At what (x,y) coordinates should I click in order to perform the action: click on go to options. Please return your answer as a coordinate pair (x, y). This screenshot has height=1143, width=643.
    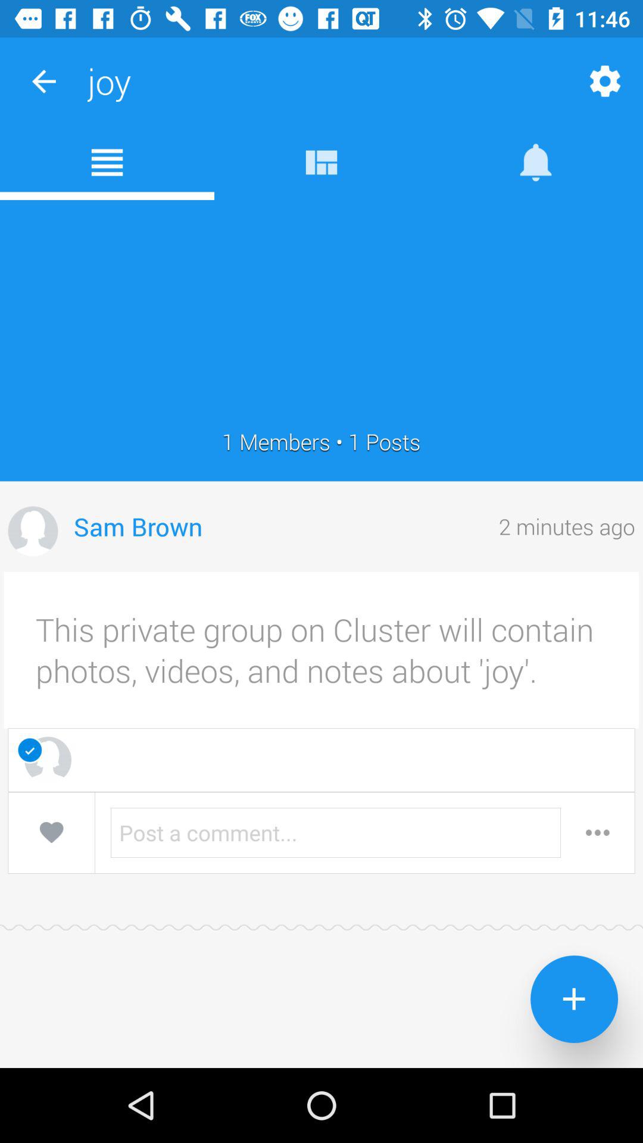
    Looking at the image, I should click on (598, 832).